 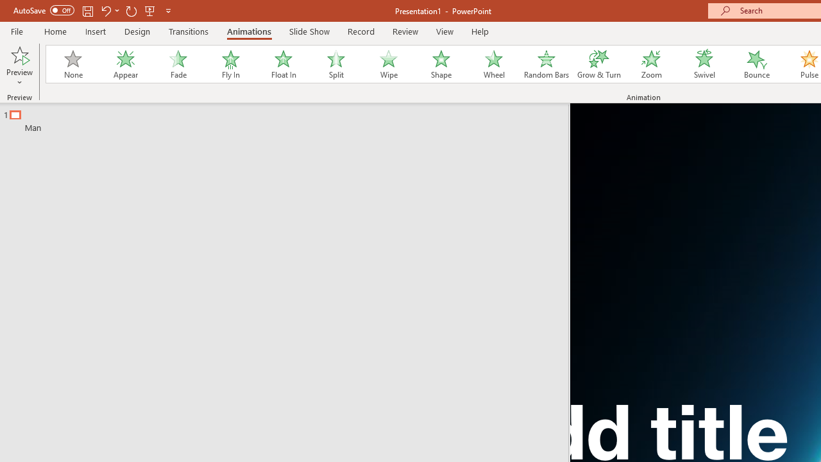 I want to click on Random Bars, so click(x=546, y=64).